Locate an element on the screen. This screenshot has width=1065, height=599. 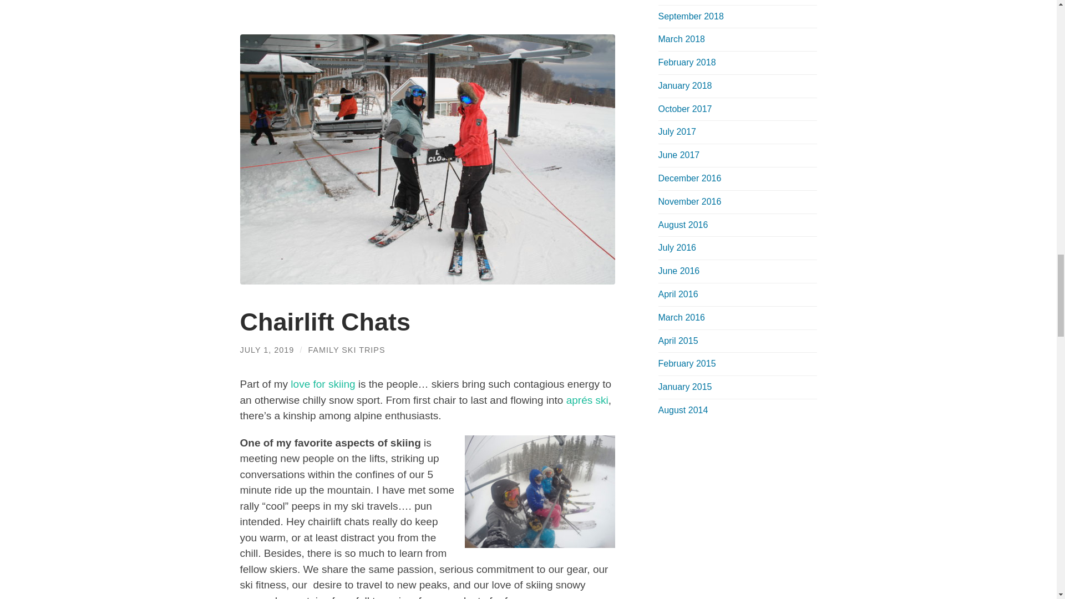
love for skiing is located at coordinates (323, 384).